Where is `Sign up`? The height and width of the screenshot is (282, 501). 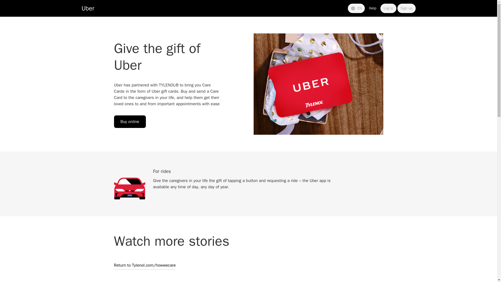 Sign up is located at coordinates (407, 8).